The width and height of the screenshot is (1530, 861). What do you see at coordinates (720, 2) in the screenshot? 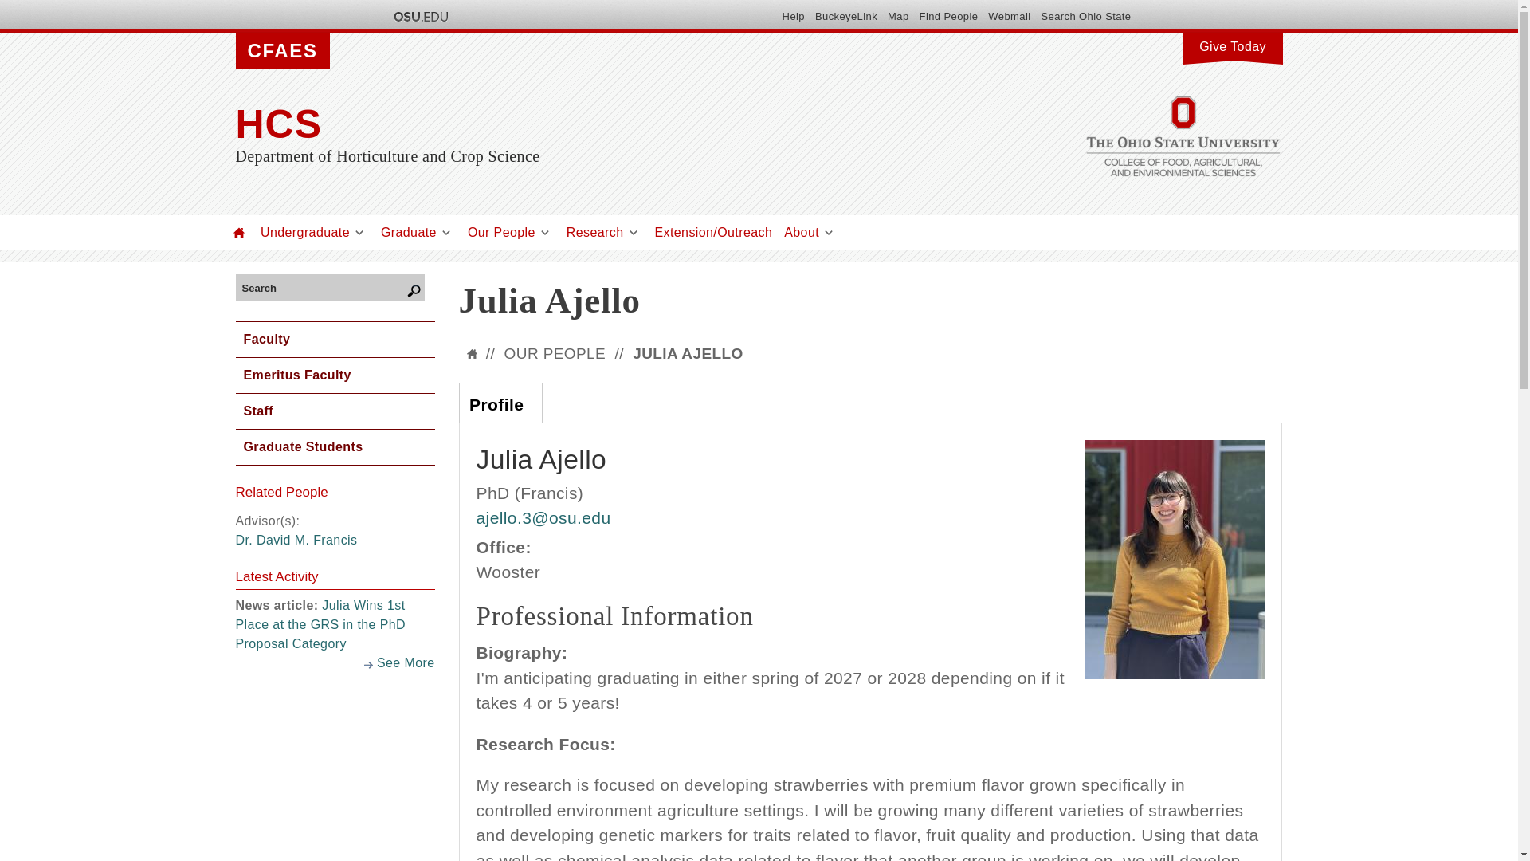
I see `Skip to main content` at bounding box center [720, 2].